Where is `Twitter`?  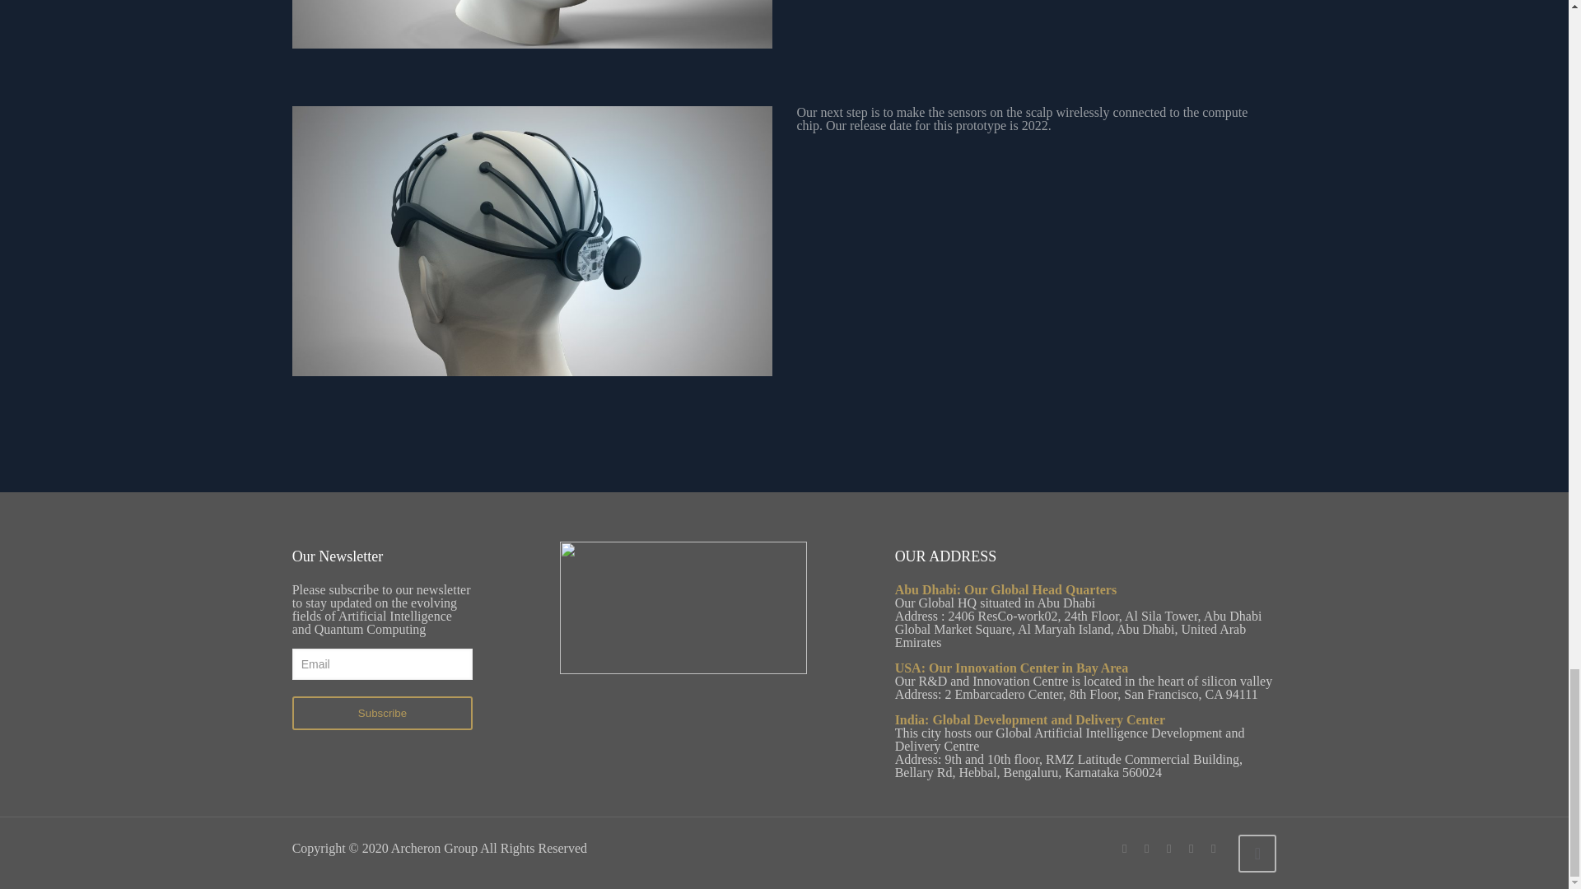
Twitter is located at coordinates (1146, 848).